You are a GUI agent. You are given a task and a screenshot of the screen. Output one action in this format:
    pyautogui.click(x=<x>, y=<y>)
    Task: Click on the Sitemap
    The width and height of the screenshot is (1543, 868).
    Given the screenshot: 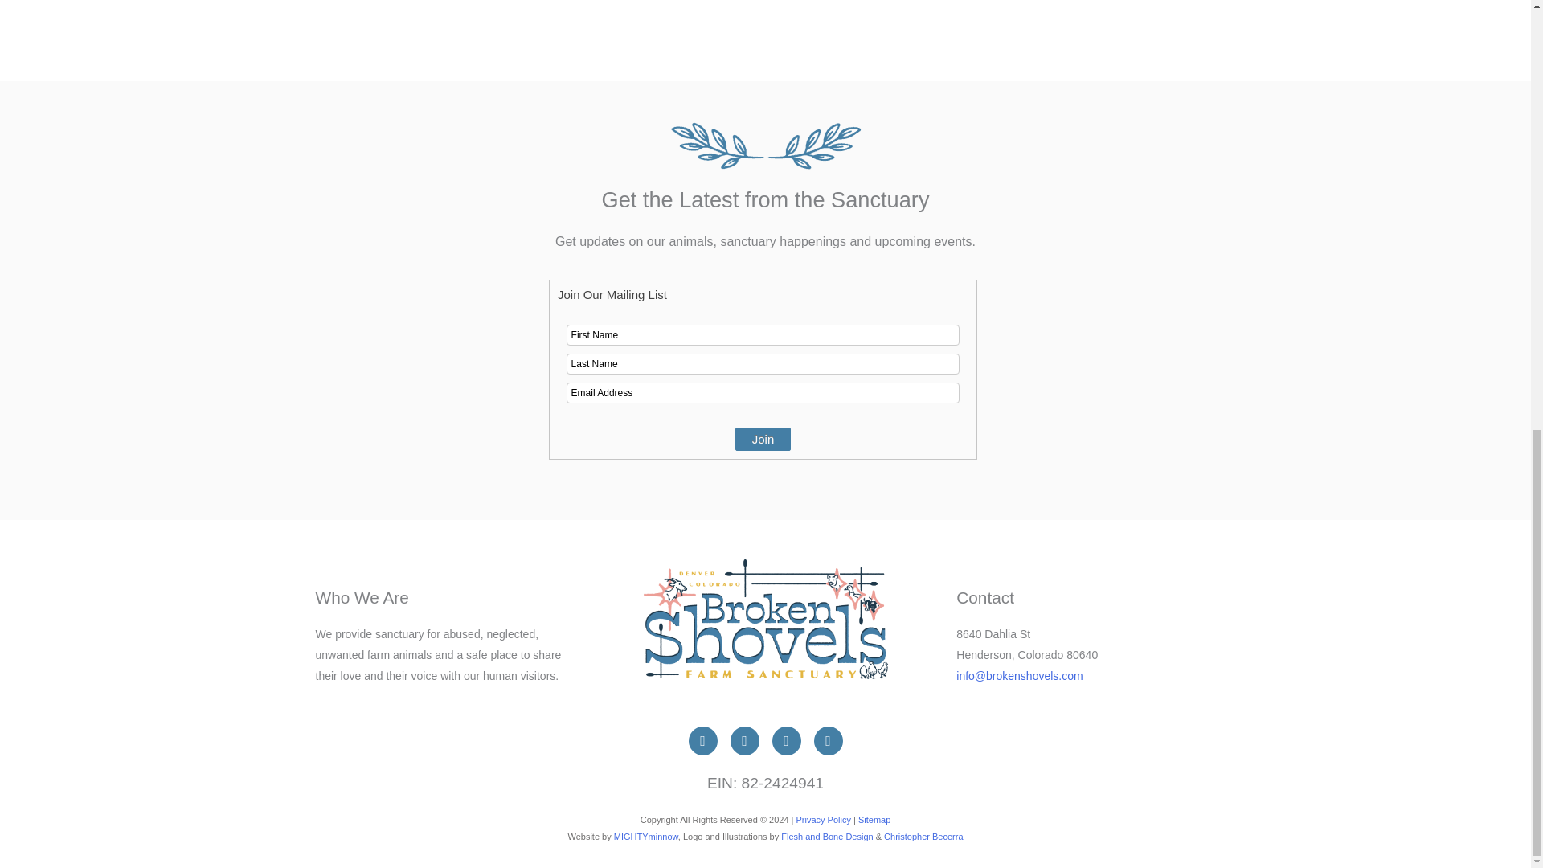 What is the action you would take?
    pyautogui.click(x=874, y=820)
    